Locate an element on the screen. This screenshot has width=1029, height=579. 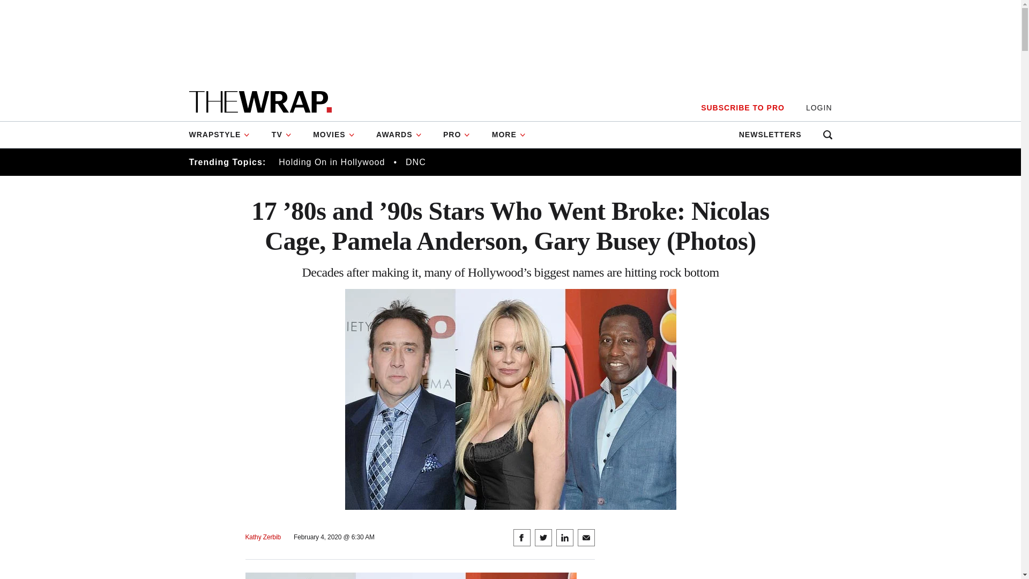
PRO is located at coordinates (457, 135).